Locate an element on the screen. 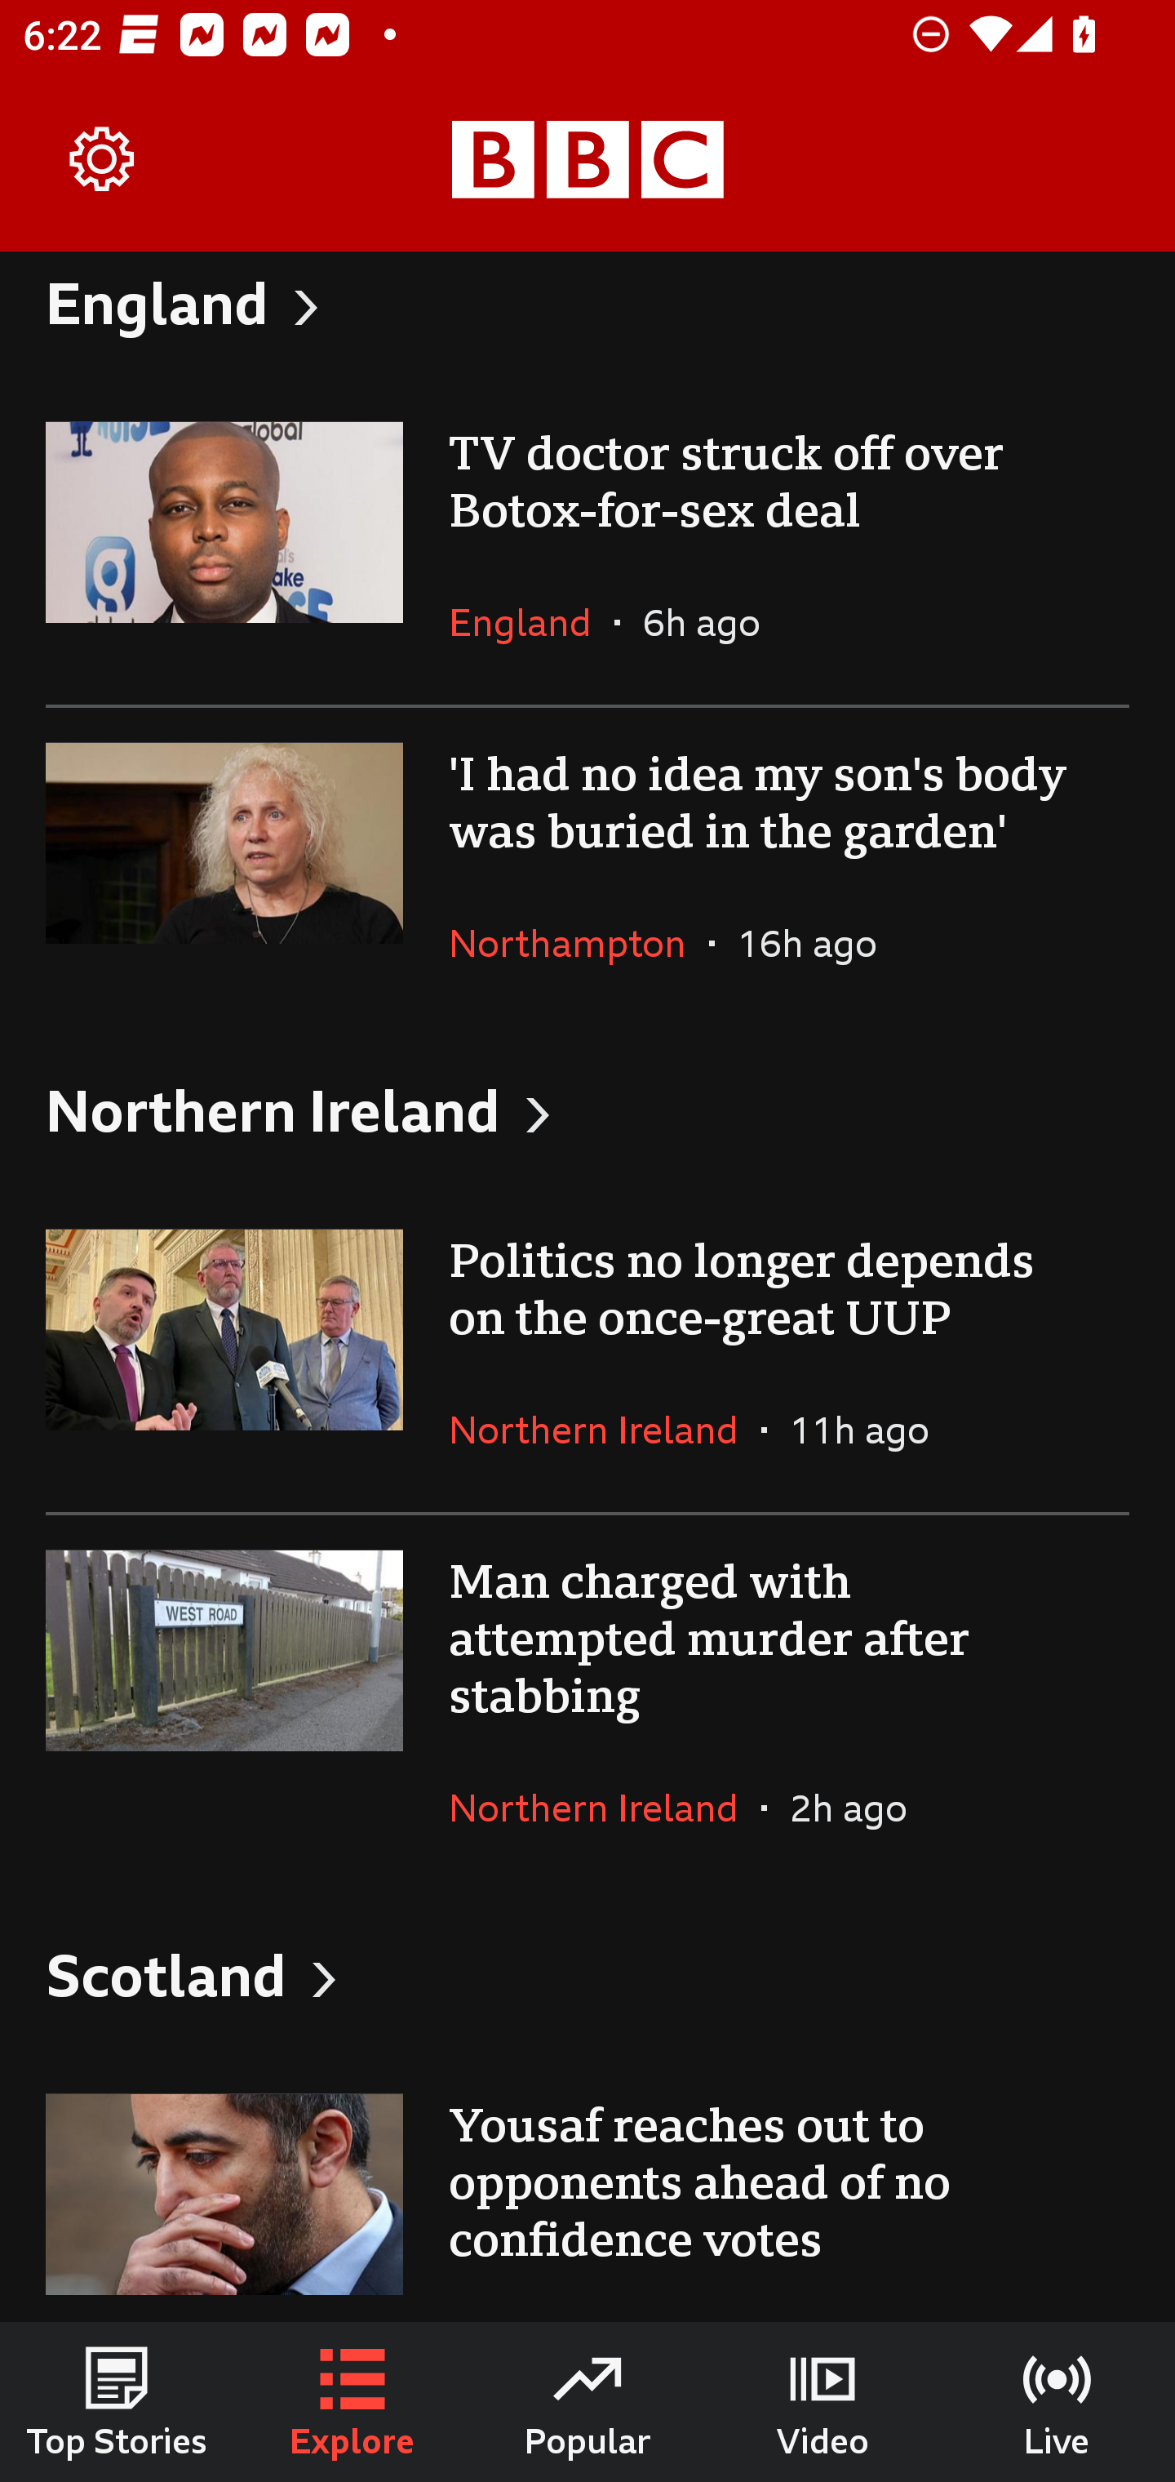 Image resolution: width=1175 pixels, height=2482 pixels. Live is located at coordinates (1057, 2402).